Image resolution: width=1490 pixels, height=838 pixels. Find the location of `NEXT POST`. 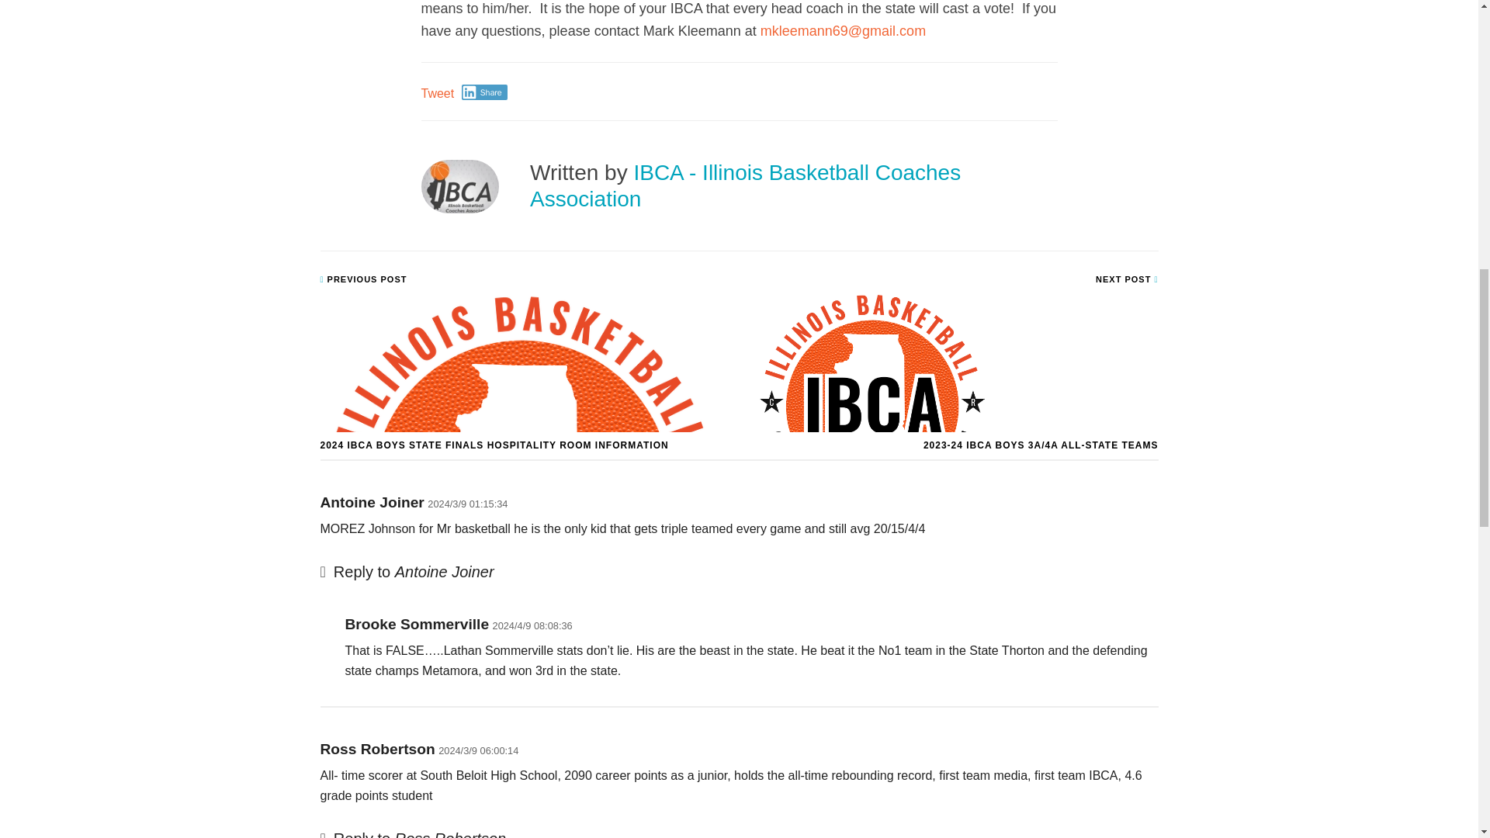

NEXT POST is located at coordinates (1126, 279).